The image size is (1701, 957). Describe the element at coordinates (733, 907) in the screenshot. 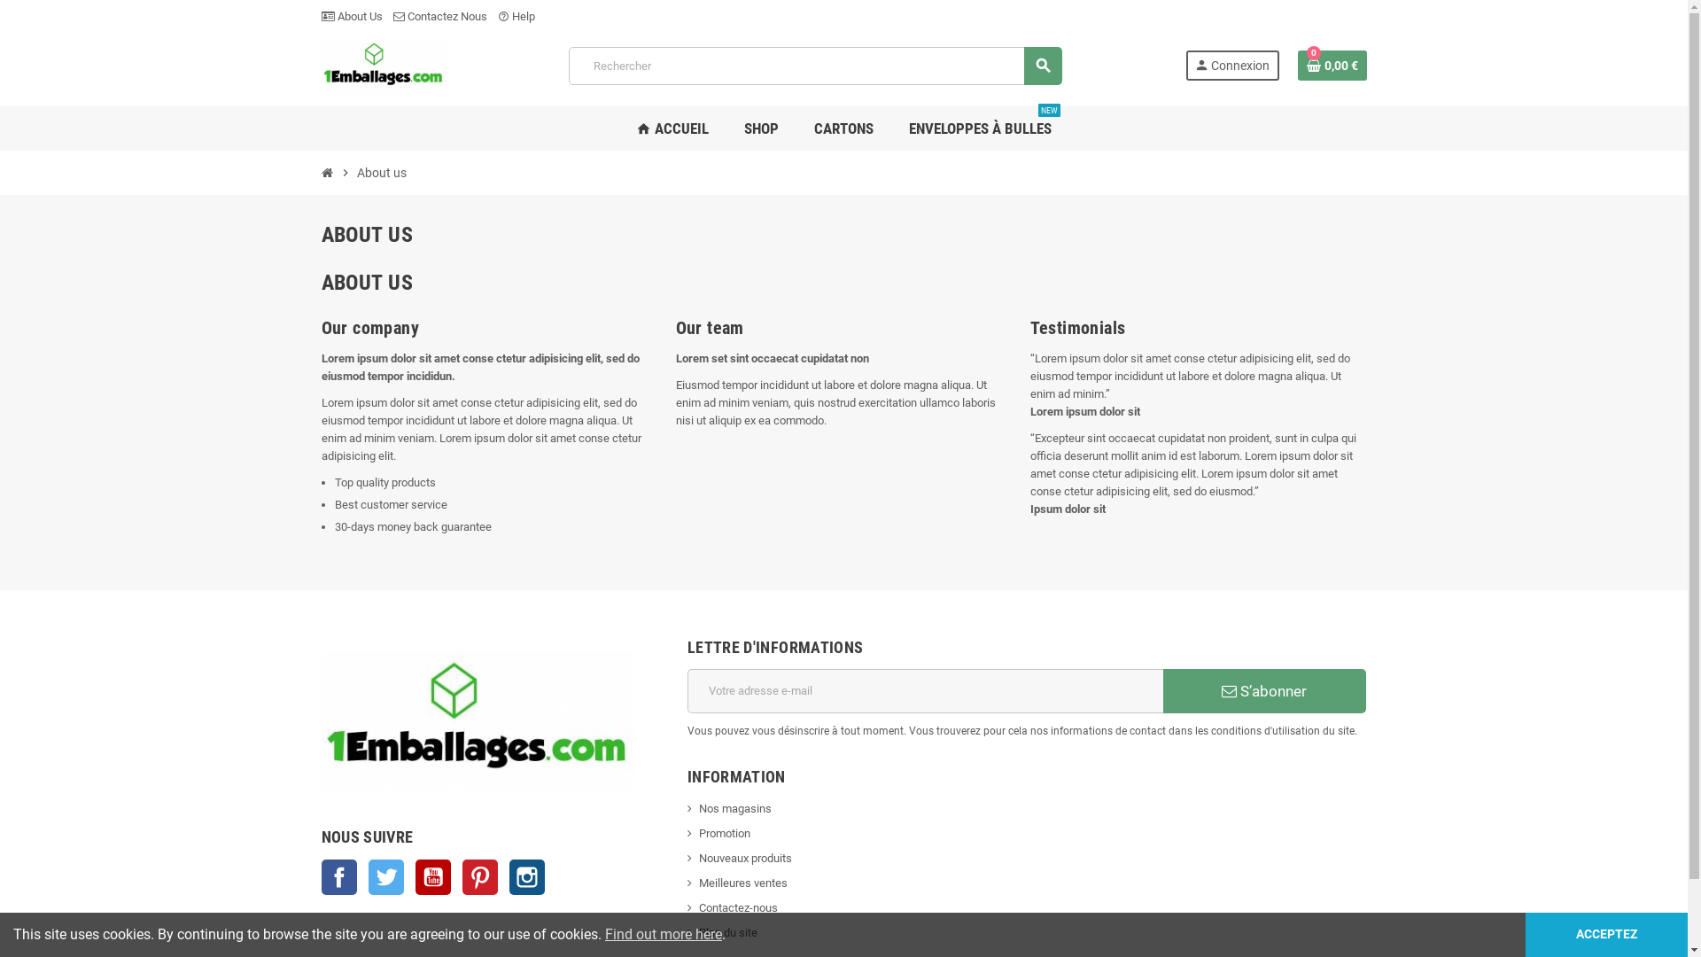

I see `Contactez-nous` at that location.